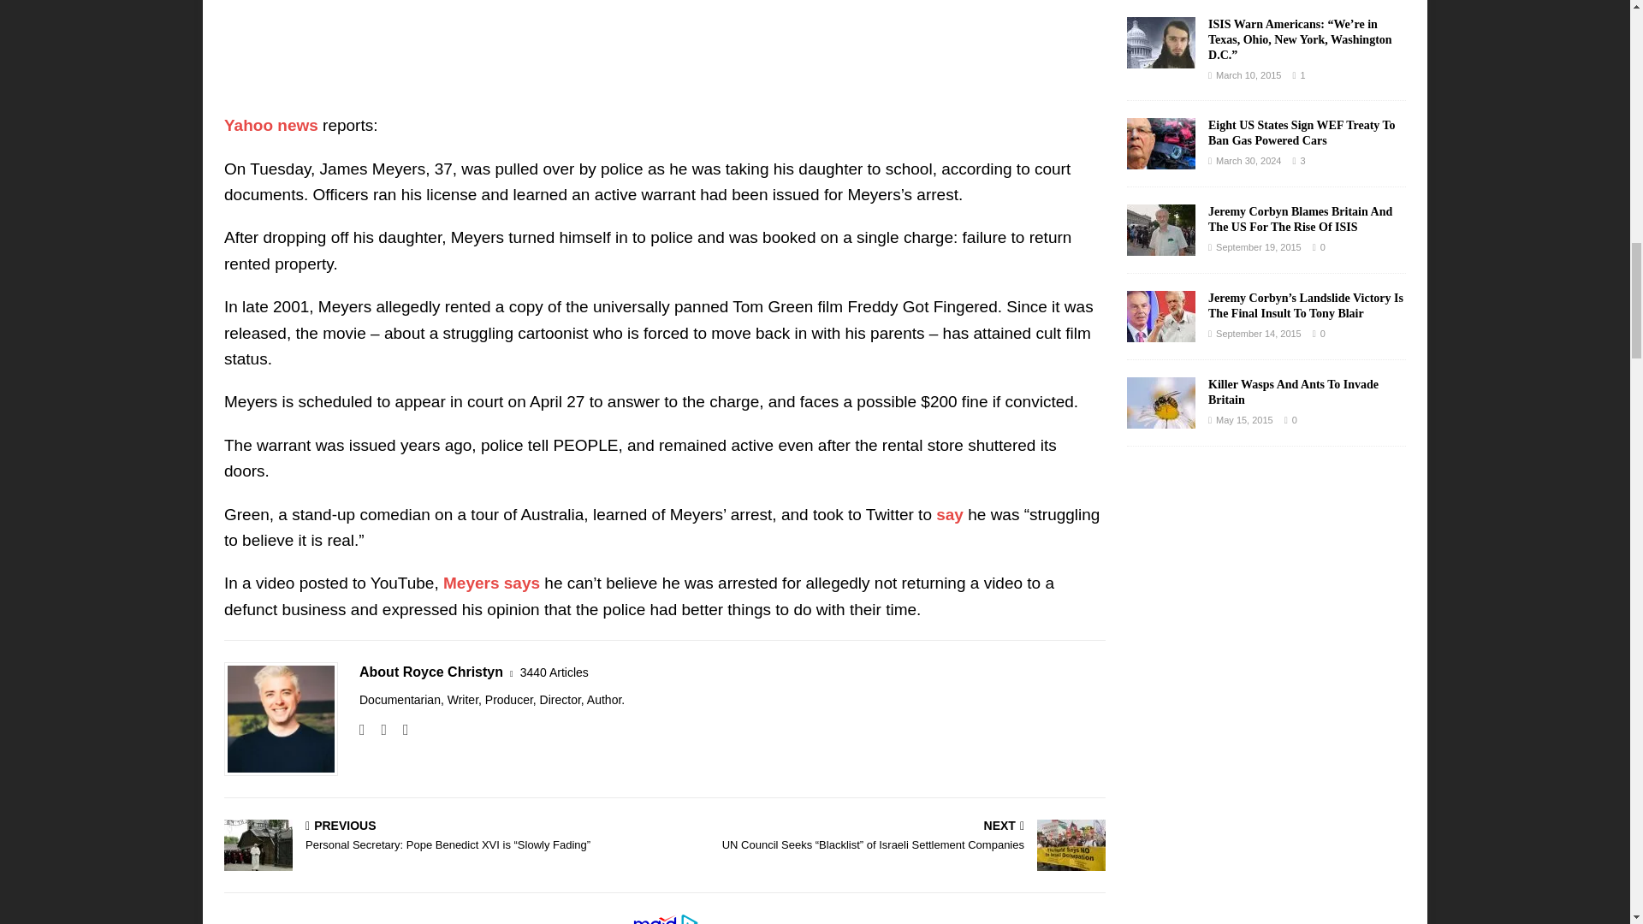 The height and width of the screenshot is (924, 1643). Describe the element at coordinates (400, 729) in the screenshot. I see `Follow Royce Christyn on Twitter` at that location.